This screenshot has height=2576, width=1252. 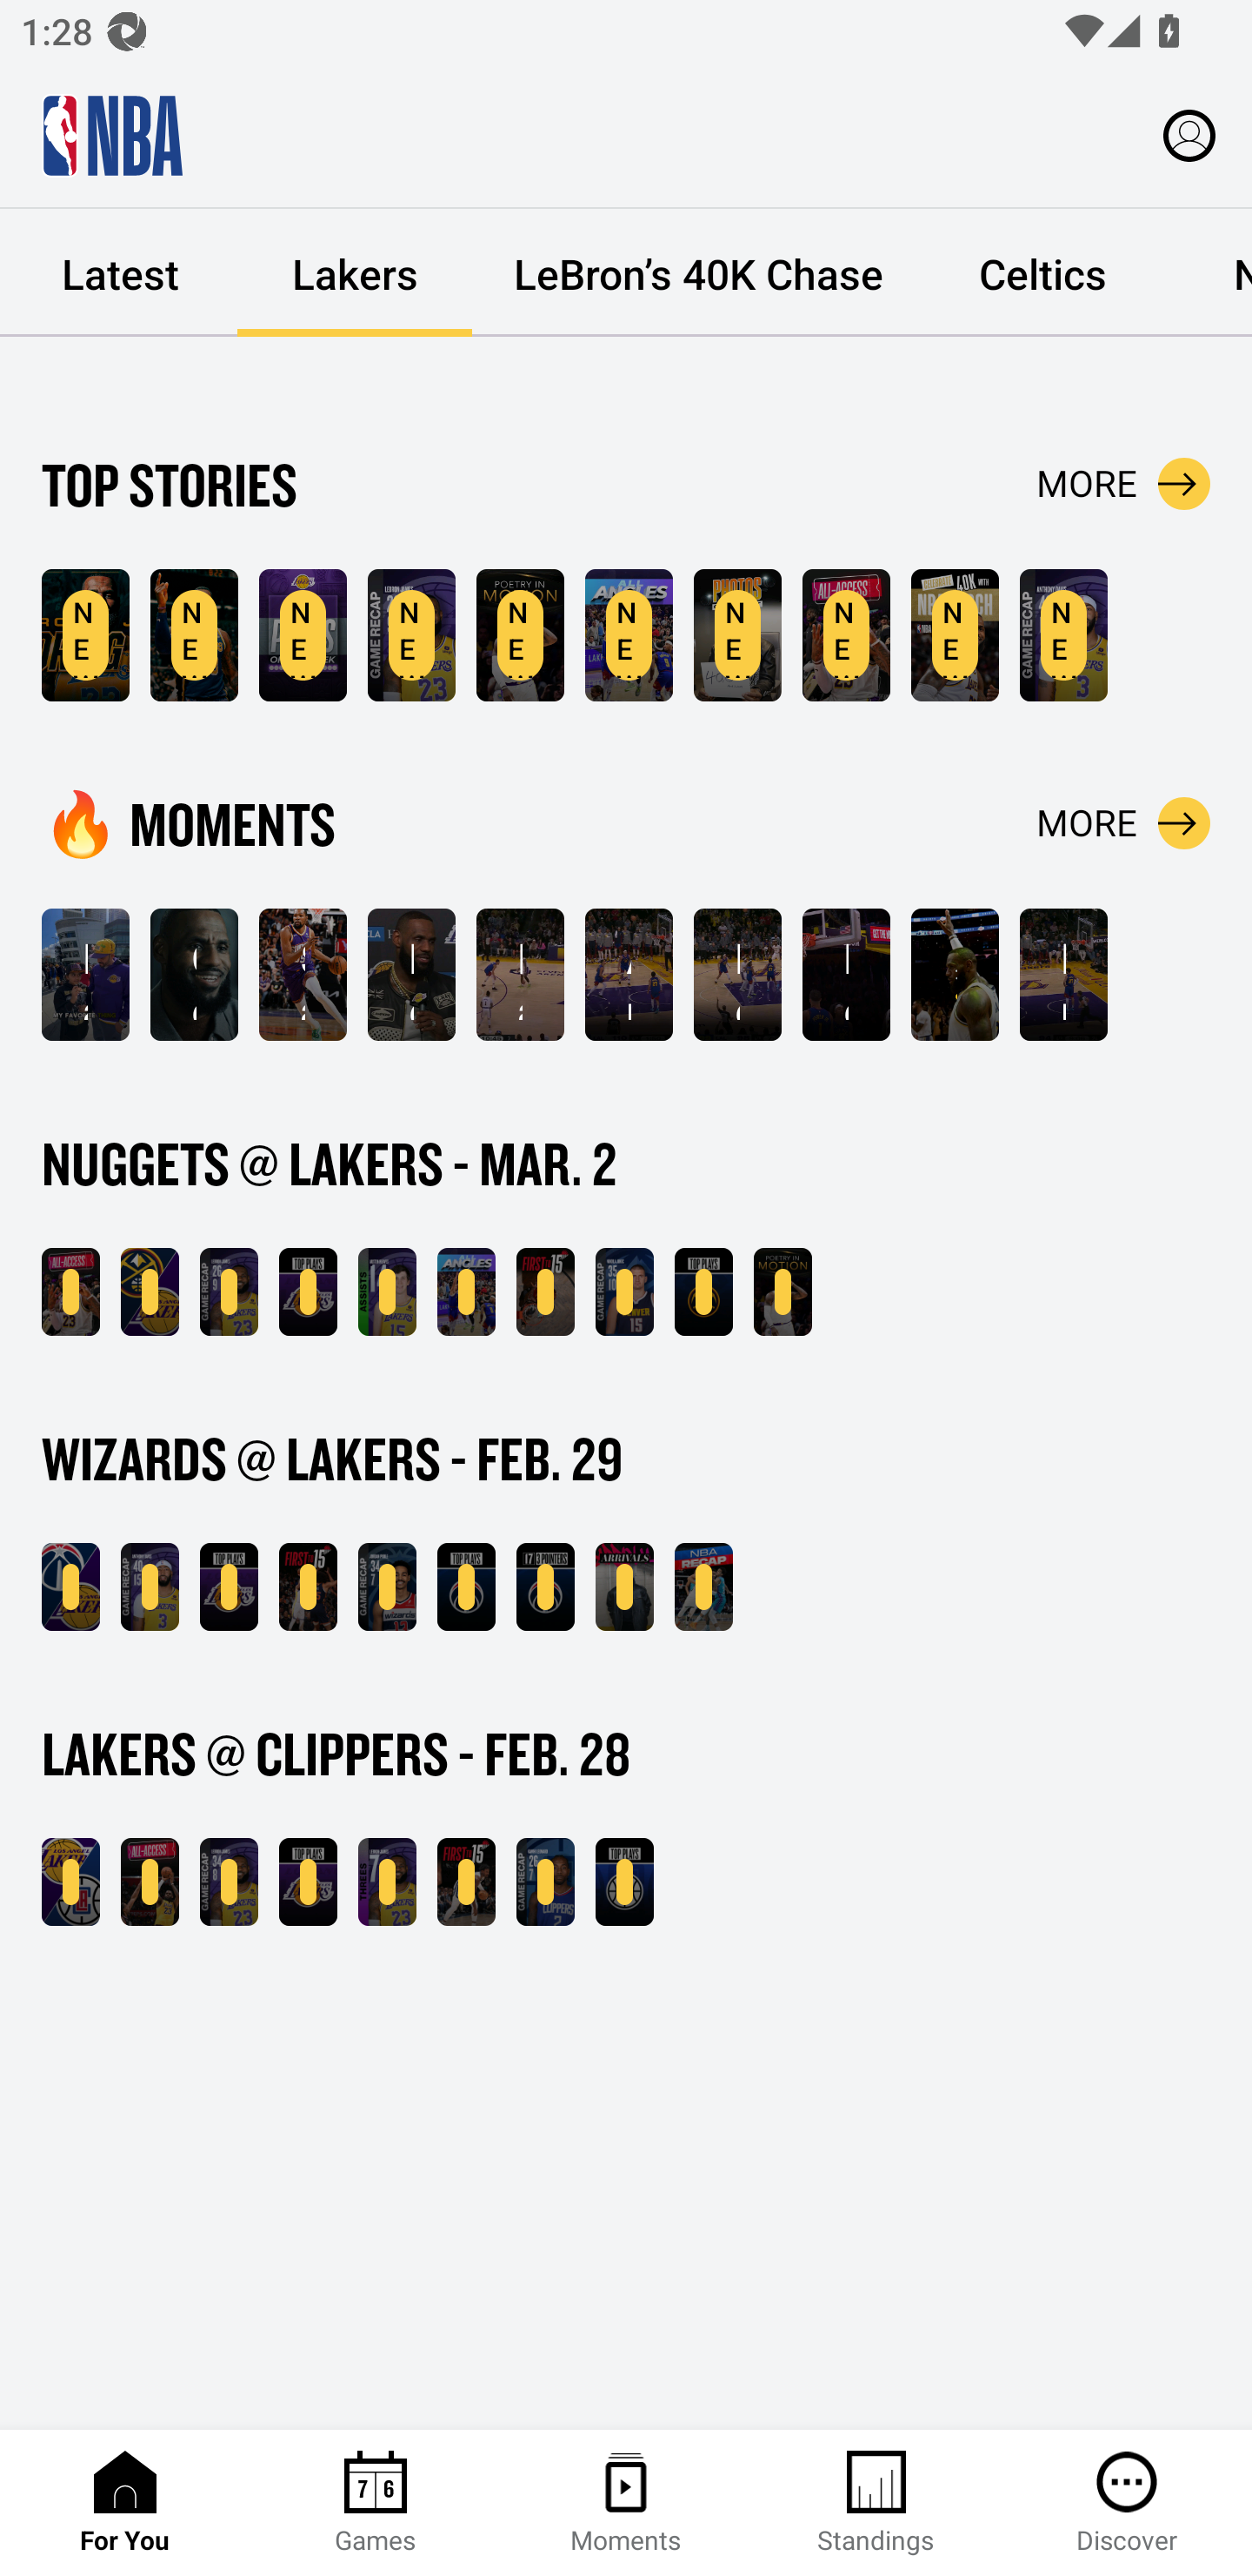 I want to click on NEW Highlights From Austin Reaves' 14-Assist Game, so click(x=387, y=1291).